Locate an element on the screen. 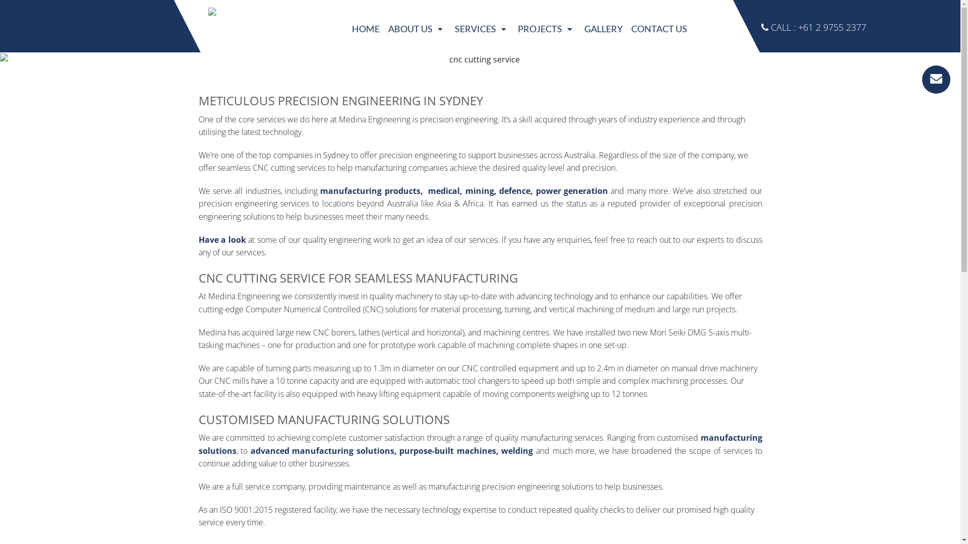  welding is located at coordinates (517, 451).